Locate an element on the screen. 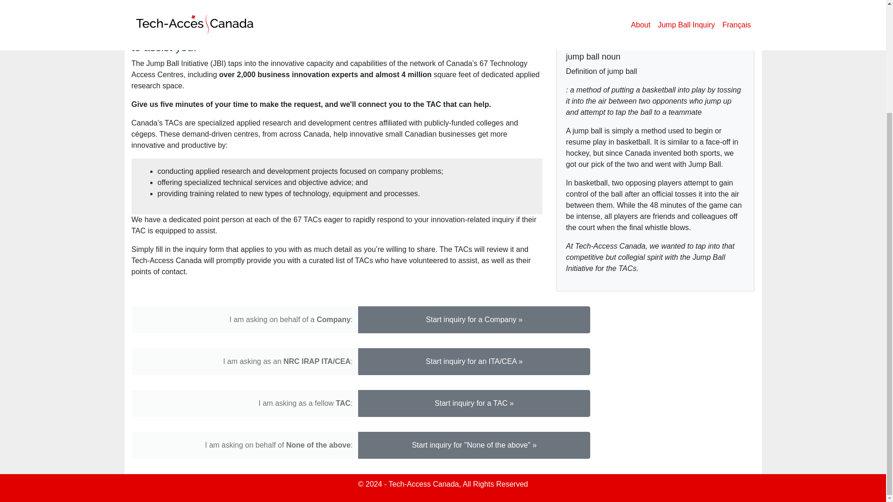 The image size is (893, 502). I am asking as a fellow TAC: is located at coordinates (245, 403).